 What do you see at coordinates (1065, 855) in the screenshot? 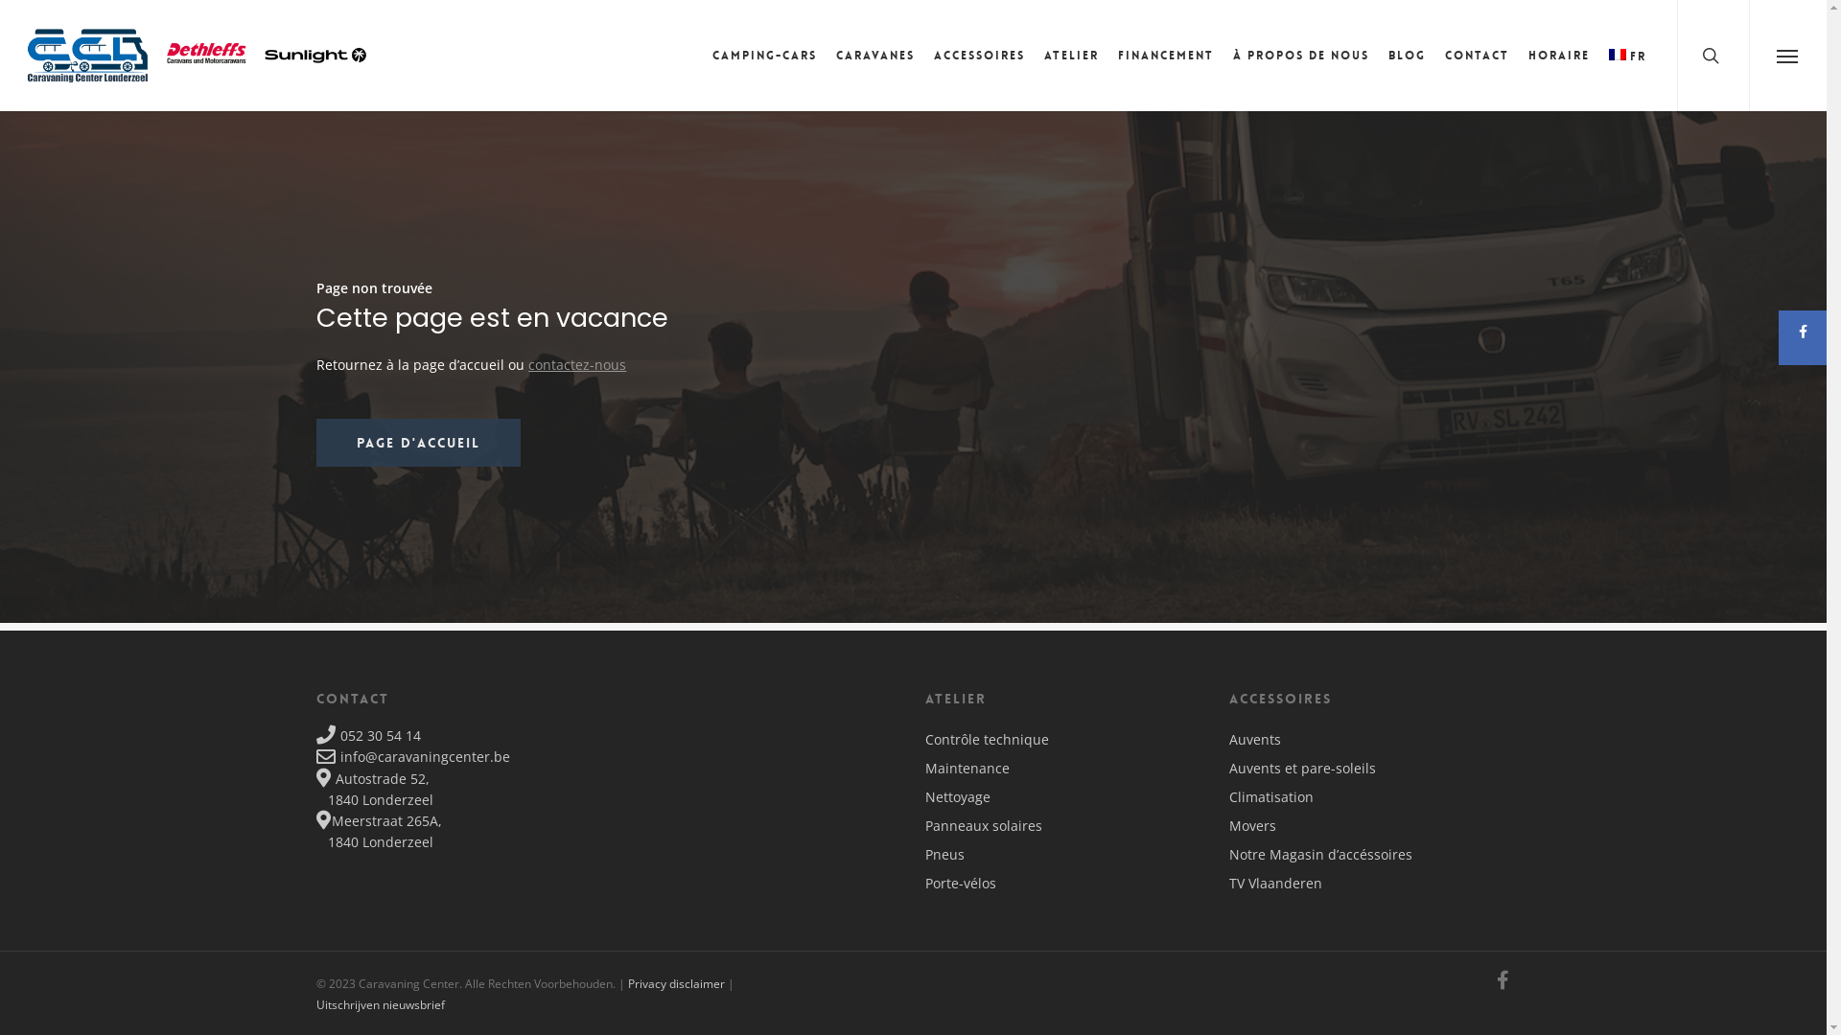
I see `Pneus` at bounding box center [1065, 855].